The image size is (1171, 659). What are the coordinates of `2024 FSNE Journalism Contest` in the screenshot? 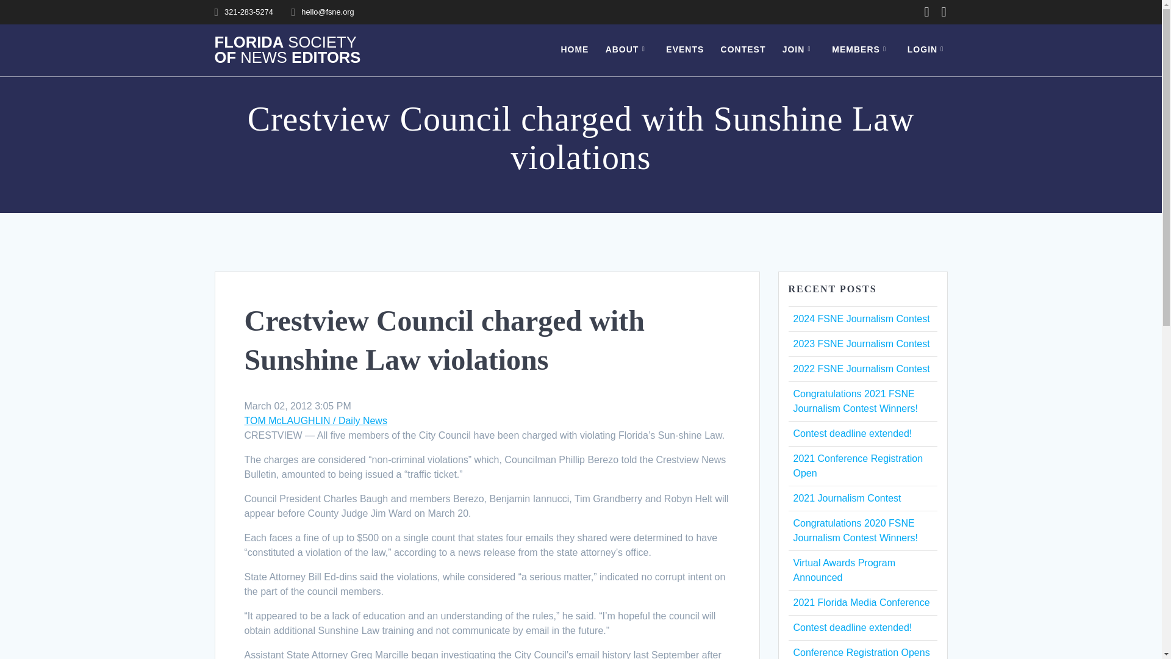 It's located at (861, 319).